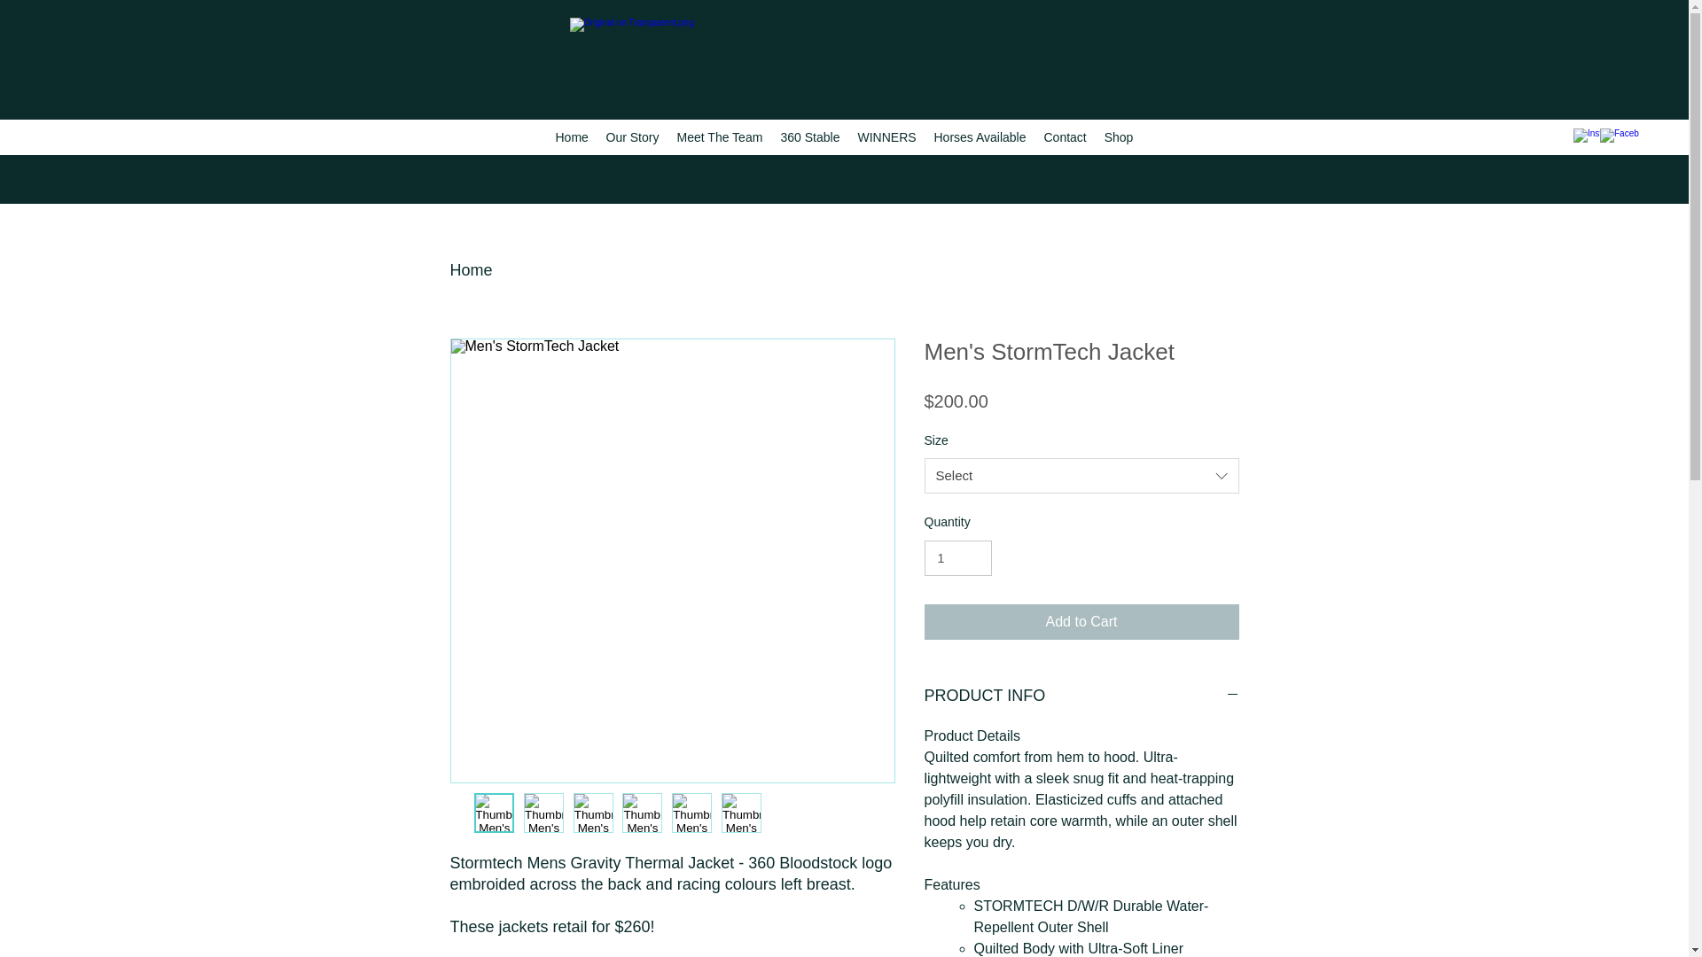 The height and width of the screenshot is (957, 1702). Describe the element at coordinates (886, 137) in the screenshot. I see `WINNERS` at that location.